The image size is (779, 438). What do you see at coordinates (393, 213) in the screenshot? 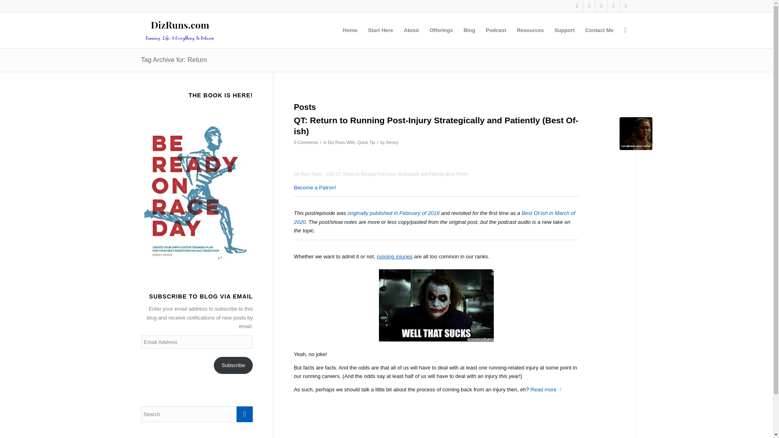
I see `originally published in February of 2018` at bounding box center [393, 213].